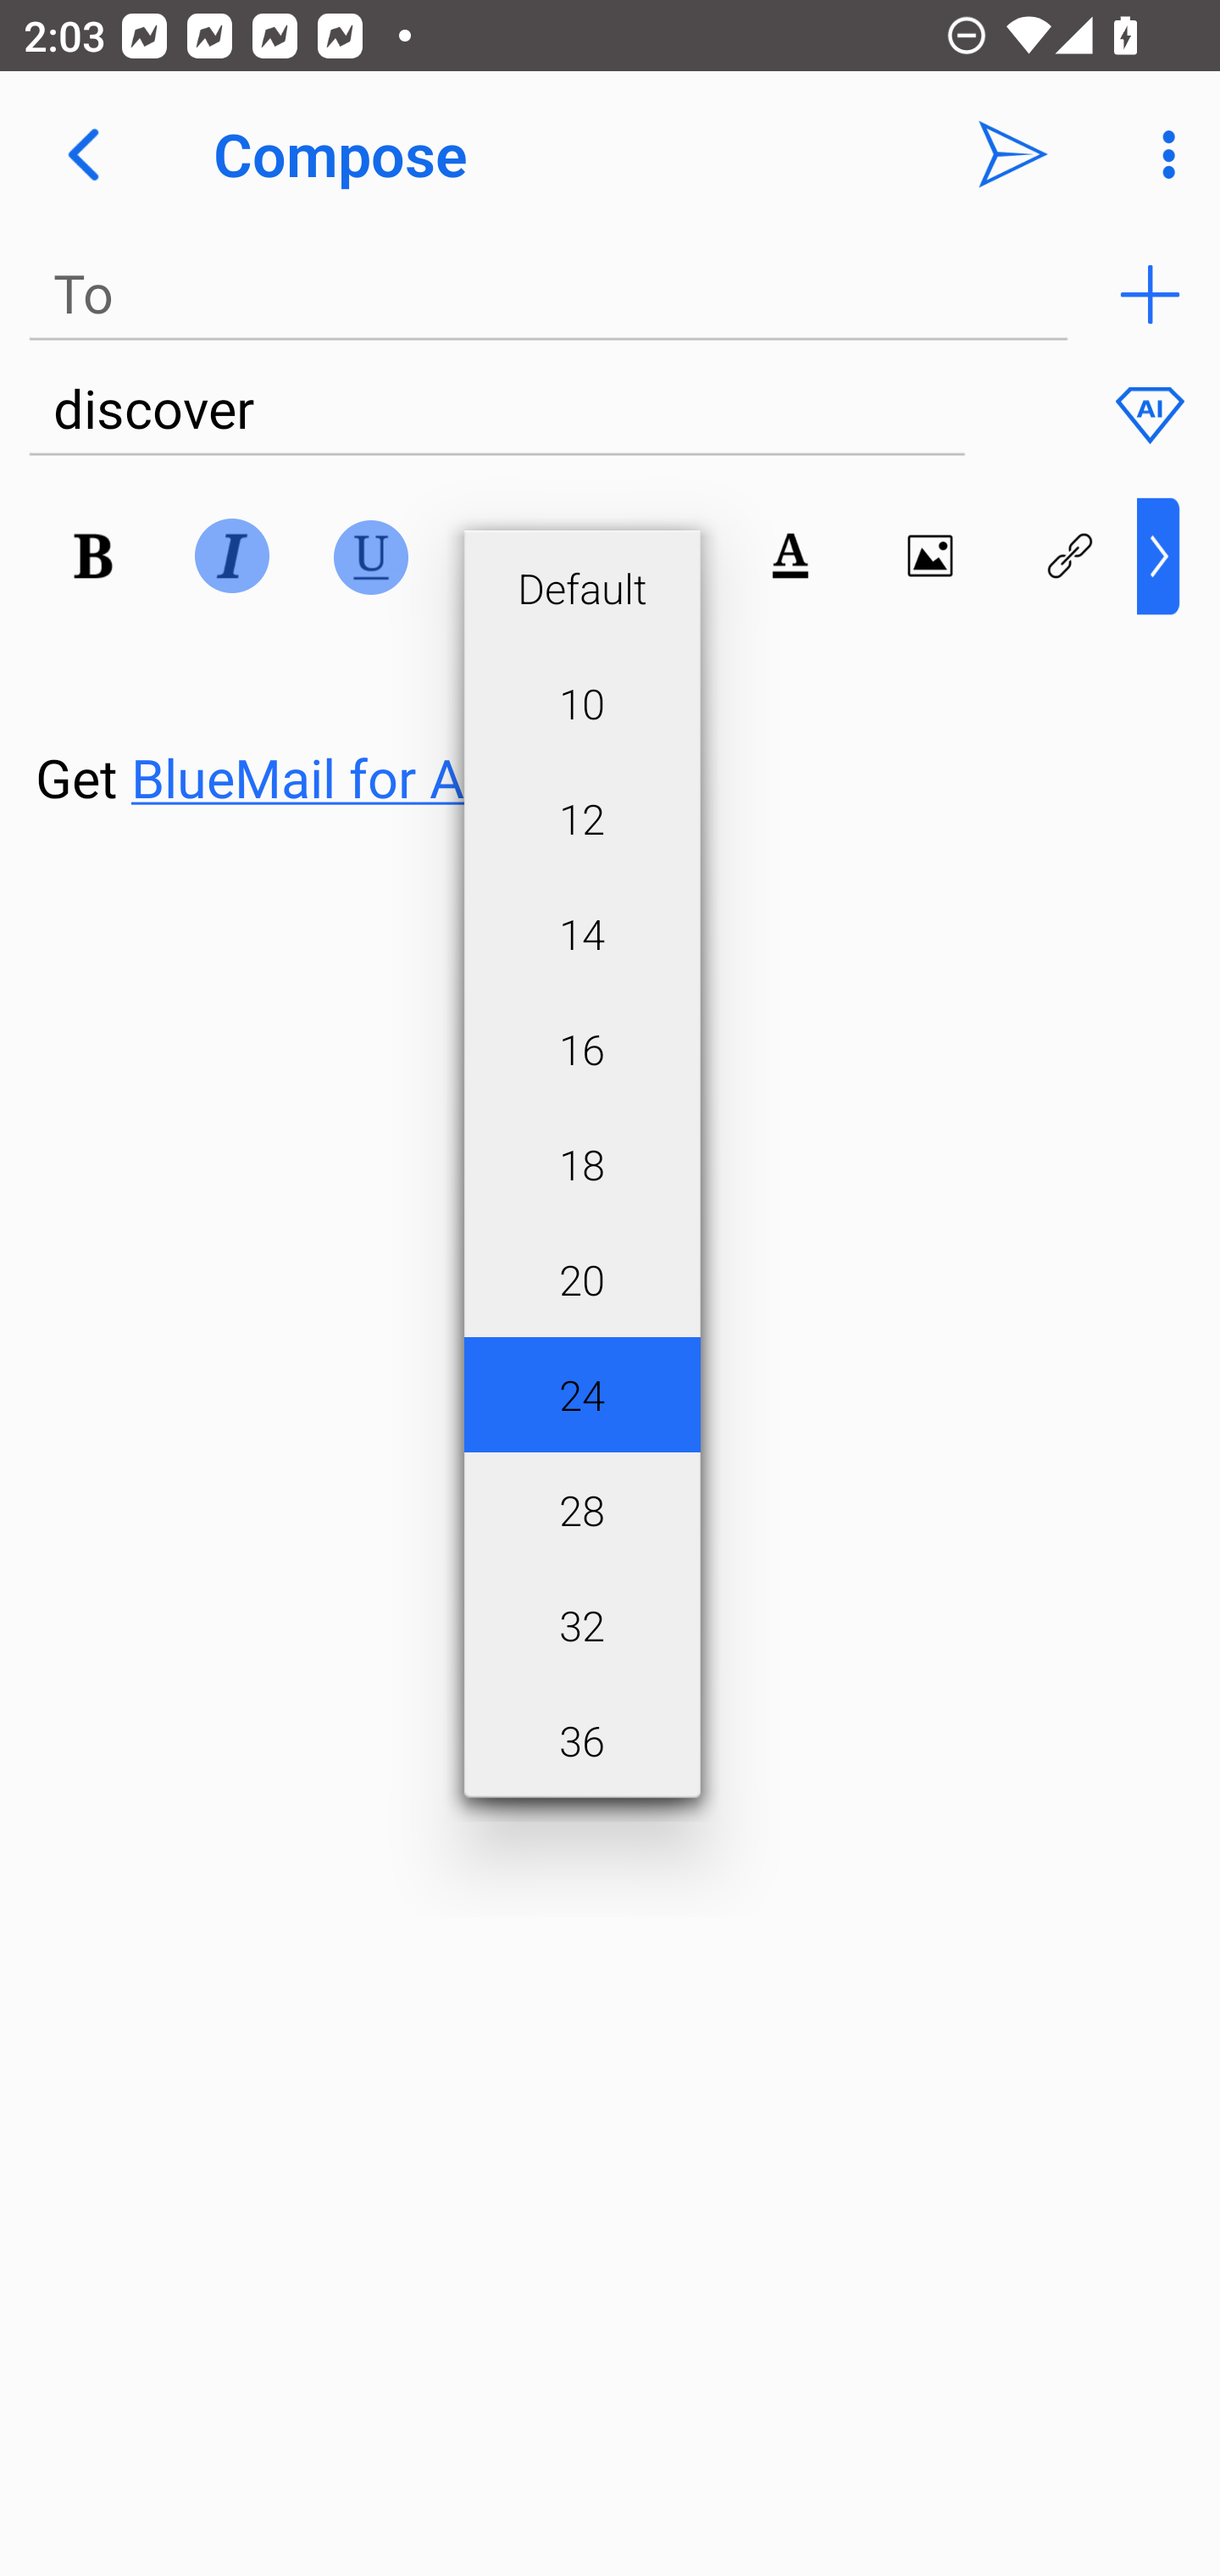 The width and height of the screenshot is (1220, 2576). I want to click on Default, so click(582, 588).